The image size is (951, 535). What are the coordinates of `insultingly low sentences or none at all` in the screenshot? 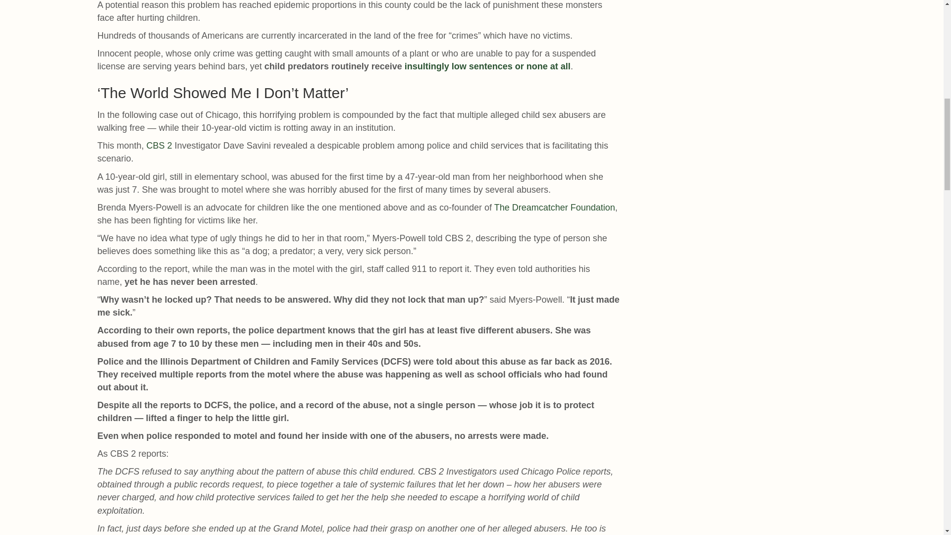 It's located at (487, 66).